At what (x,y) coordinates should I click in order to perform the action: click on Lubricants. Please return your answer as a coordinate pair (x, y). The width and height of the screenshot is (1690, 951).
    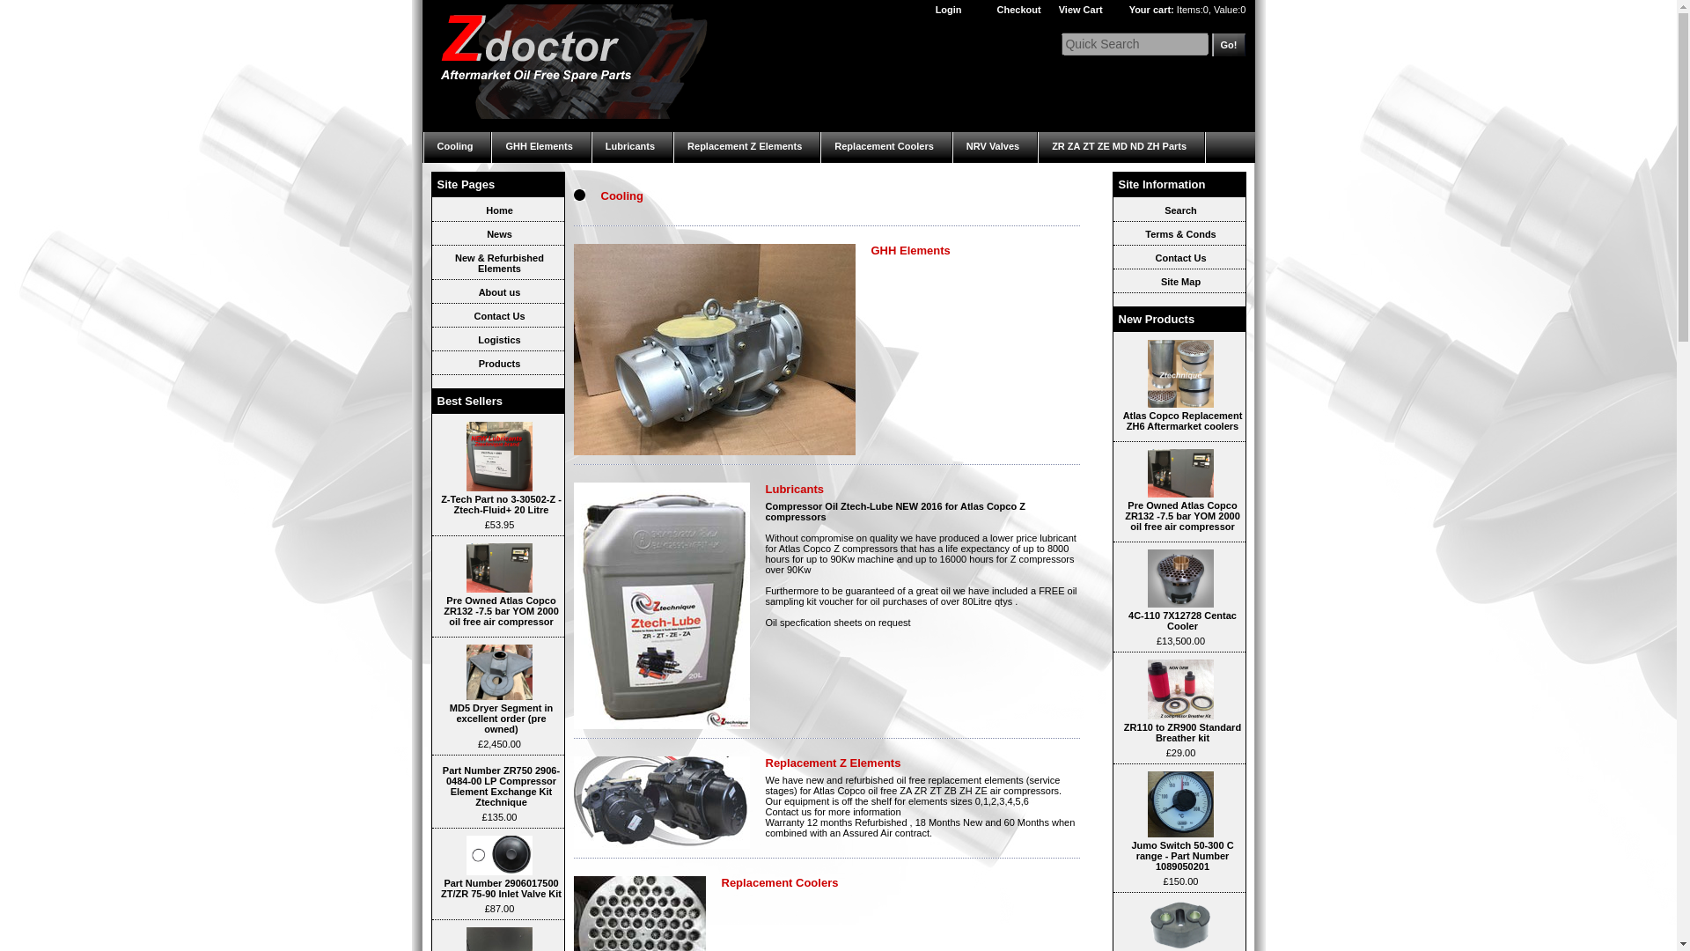
    Looking at the image, I should click on (632, 147).